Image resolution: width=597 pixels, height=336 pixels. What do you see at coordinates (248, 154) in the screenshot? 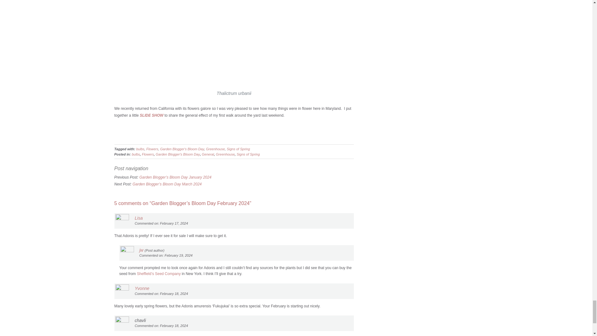
I see `Signs of Spring` at bounding box center [248, 154].